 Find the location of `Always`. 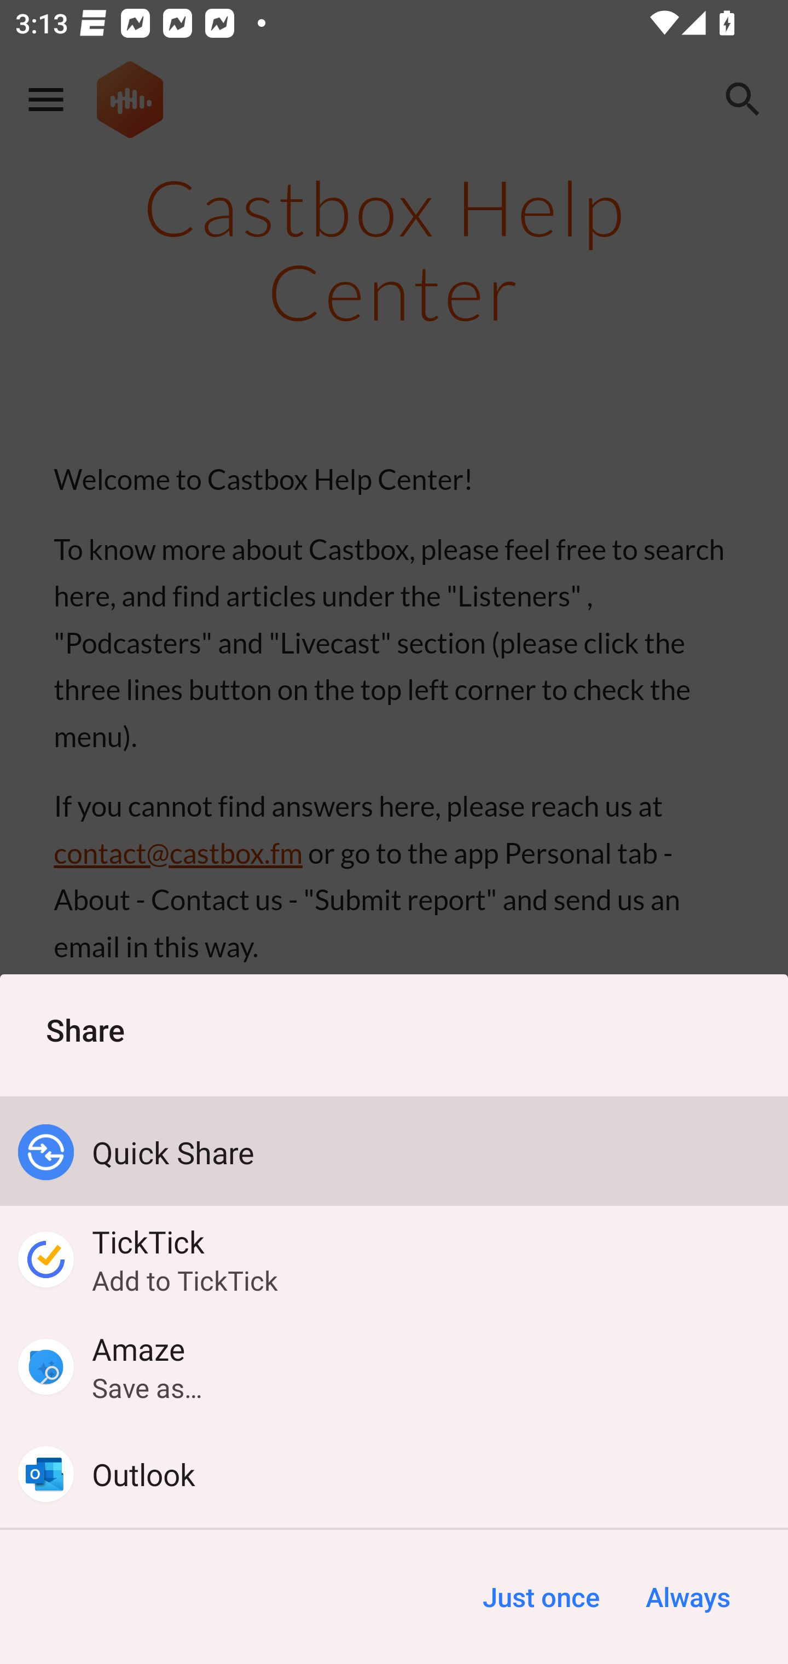

Always is located at coordinates (687, 1597).